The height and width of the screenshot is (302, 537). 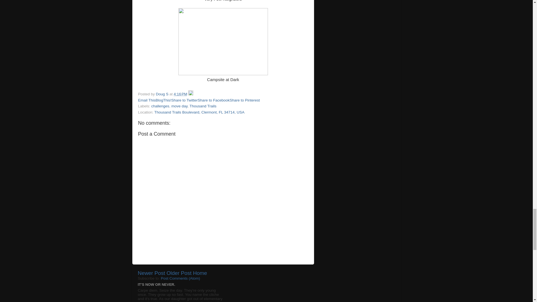 I want to click on BlogThis!, so click(x=163, y=100).